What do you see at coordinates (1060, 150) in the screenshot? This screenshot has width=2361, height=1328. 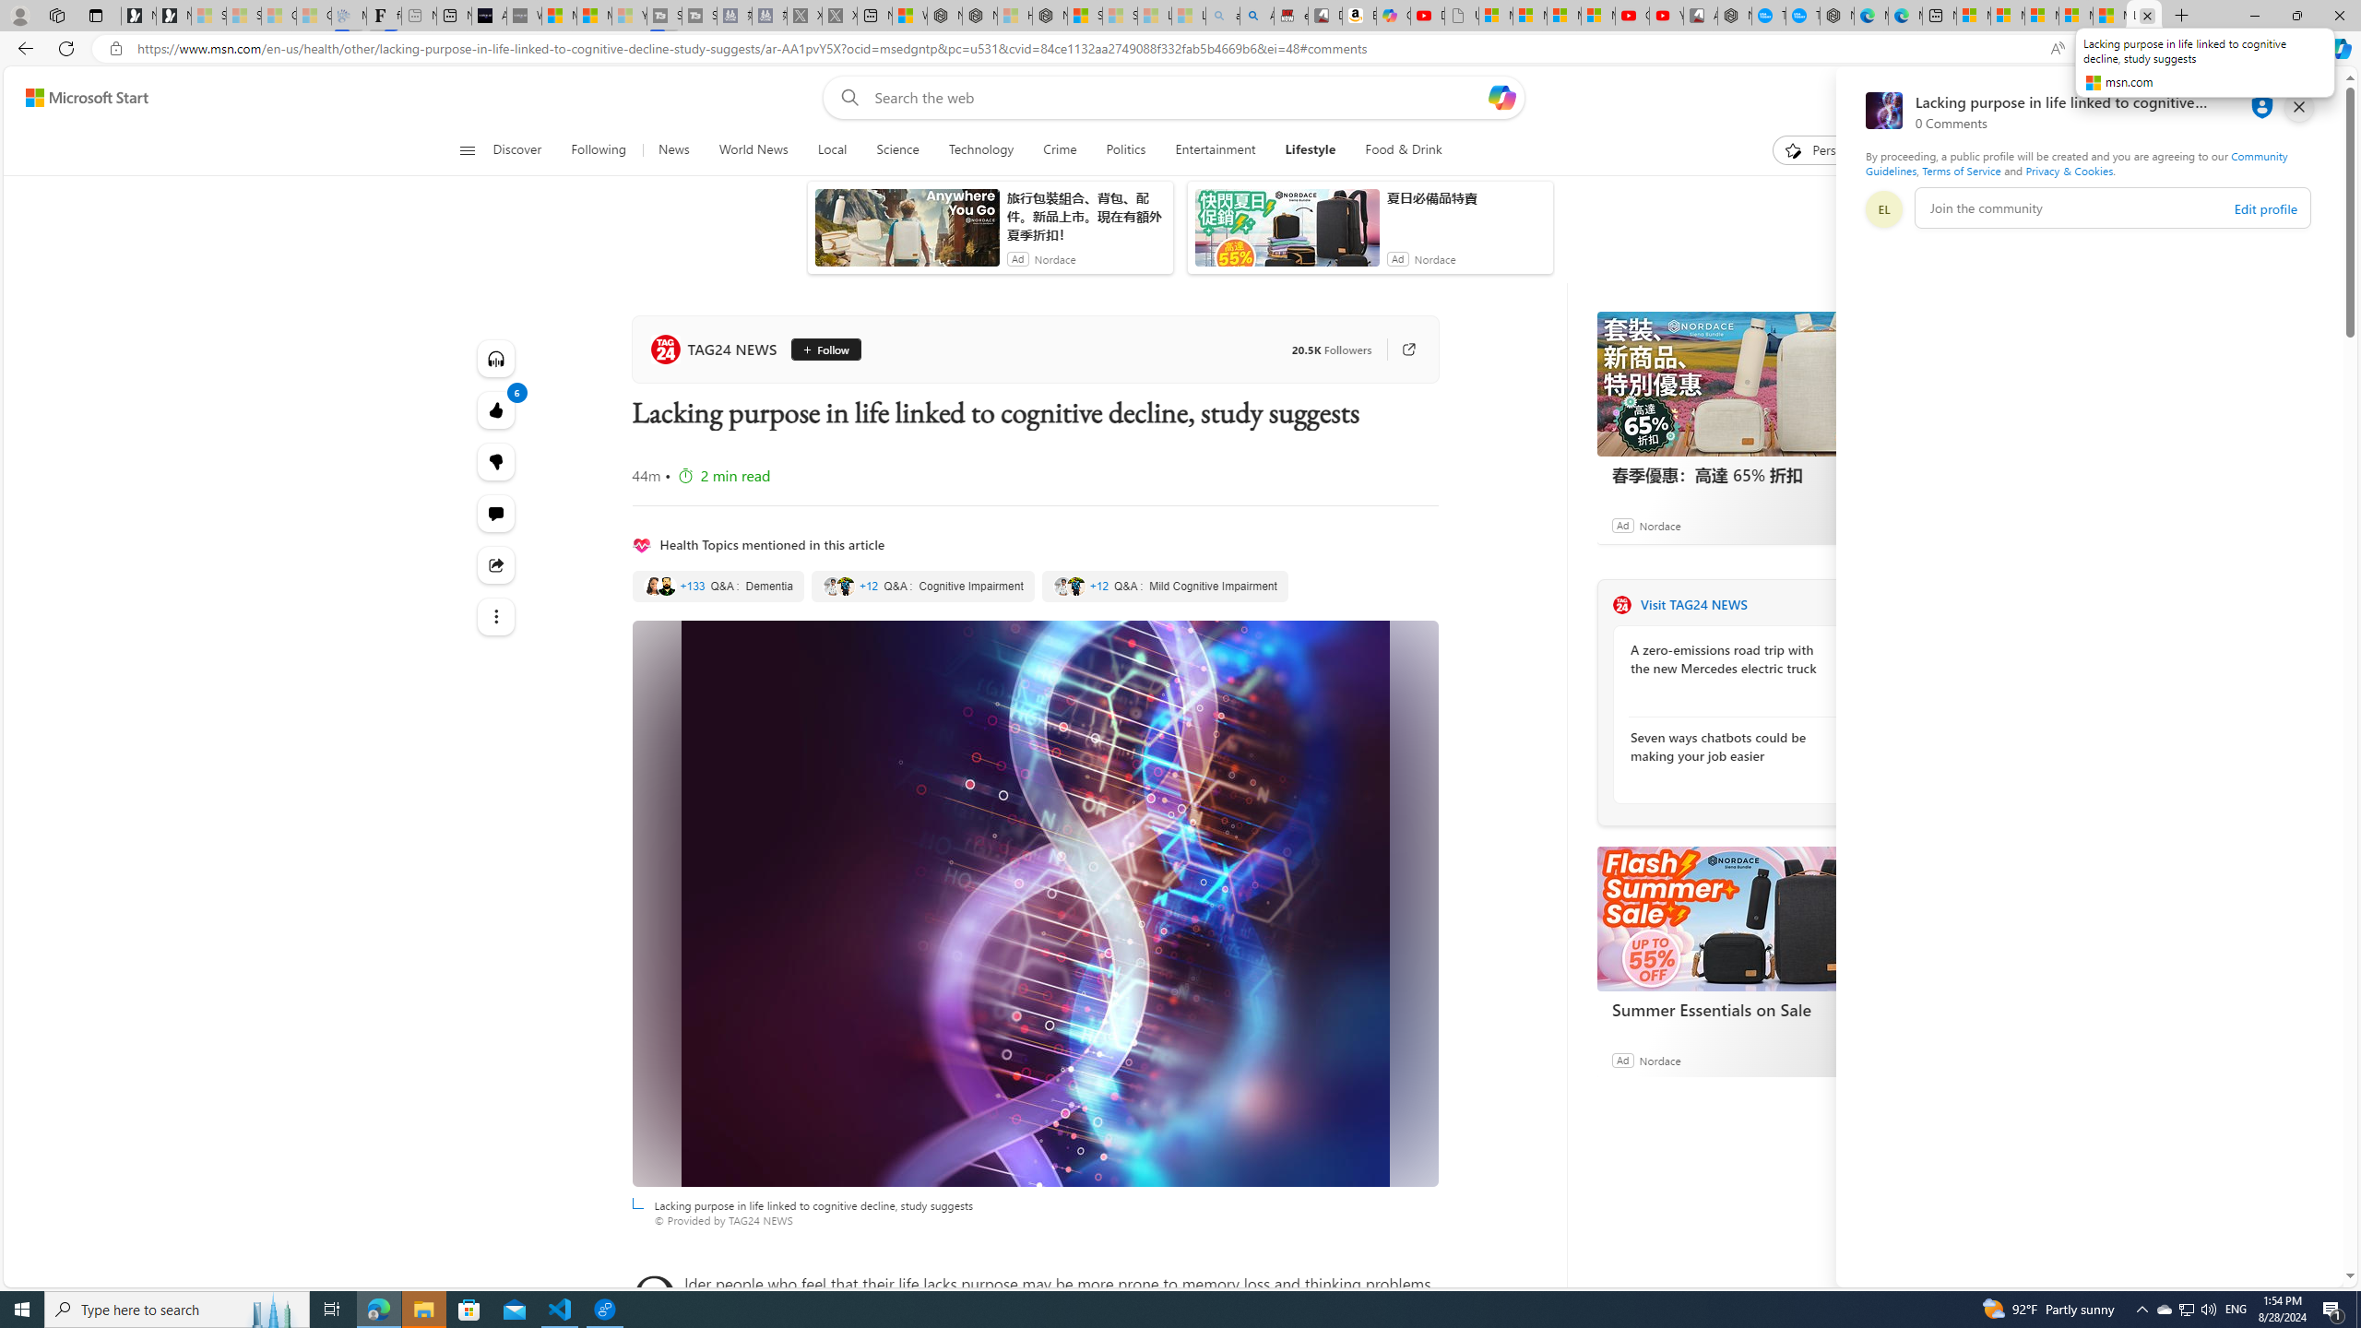 I see `Crime` at bounding box center [1060, 150].